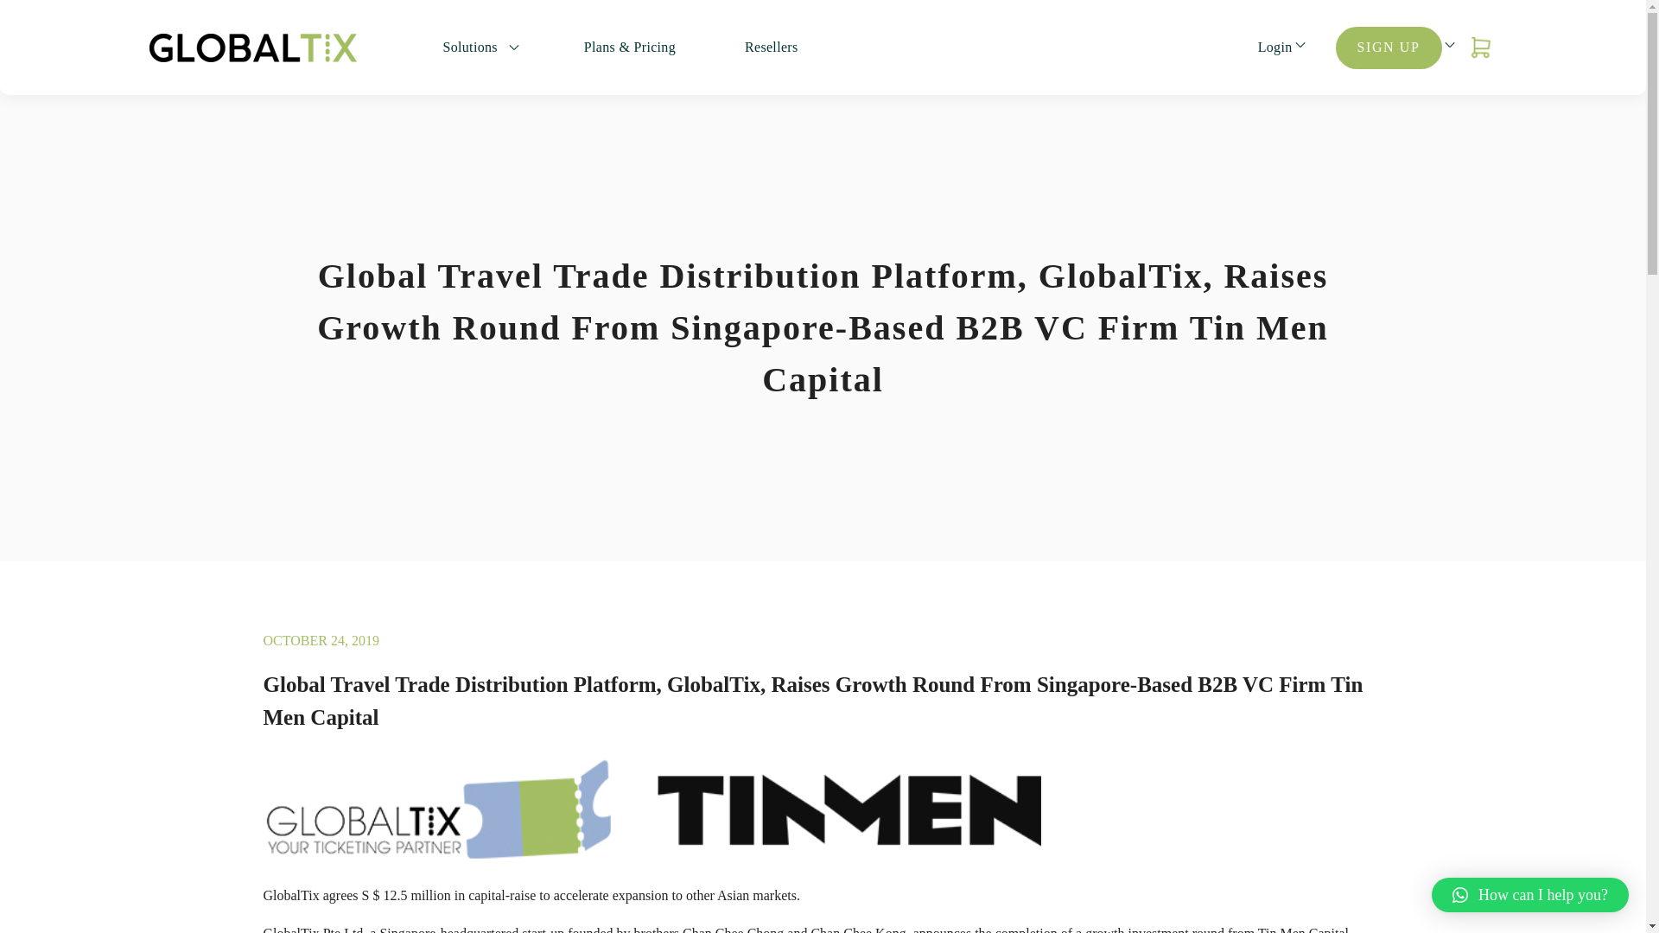 The height and width of the screenshot is (933, 1659). What do you see at coordinates (771, 47) in the screenshot?
I see `Resellers` at bounding box center [771, 47].